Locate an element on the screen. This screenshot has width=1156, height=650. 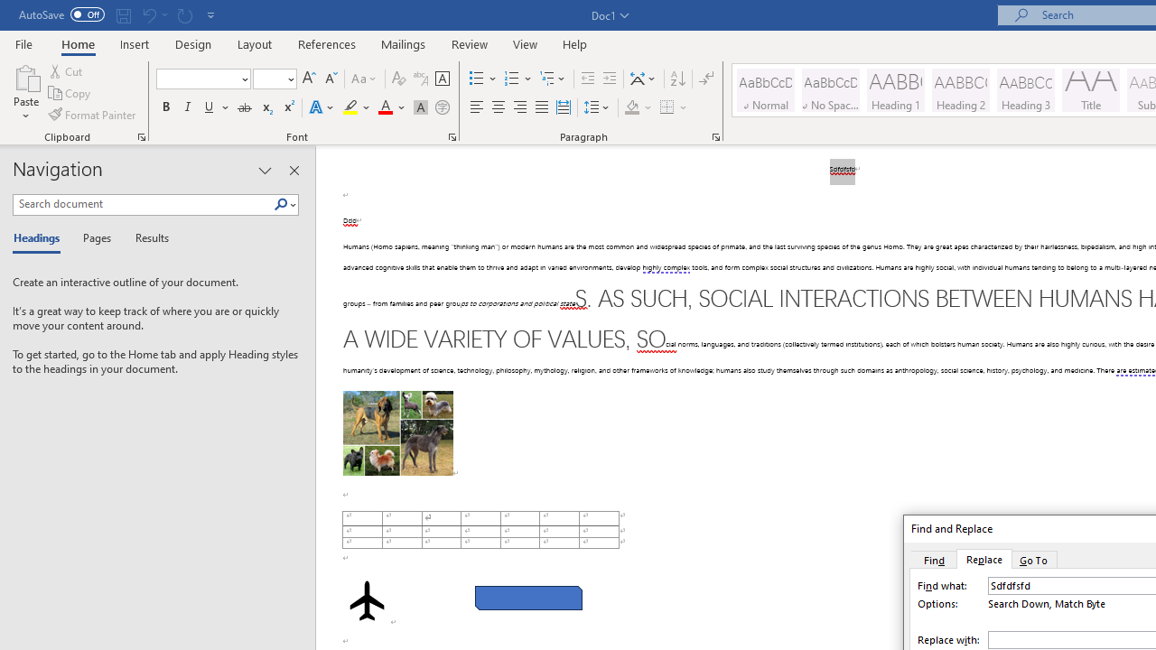
Heading 1 is located at coordinates (896, 90).